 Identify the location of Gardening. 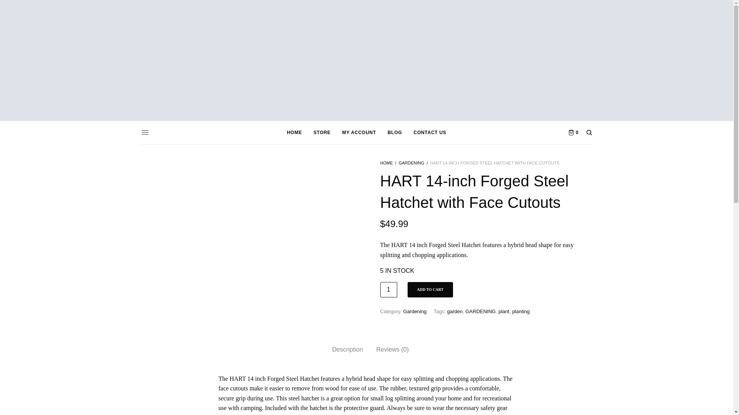
(414, 311).